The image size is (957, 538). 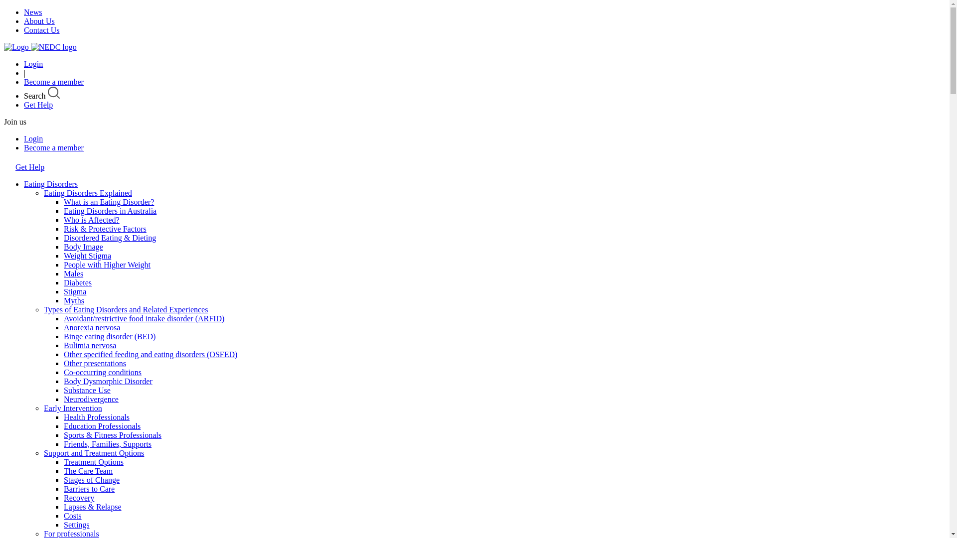 I want to click on Body Image, so click(x=84, y=247).